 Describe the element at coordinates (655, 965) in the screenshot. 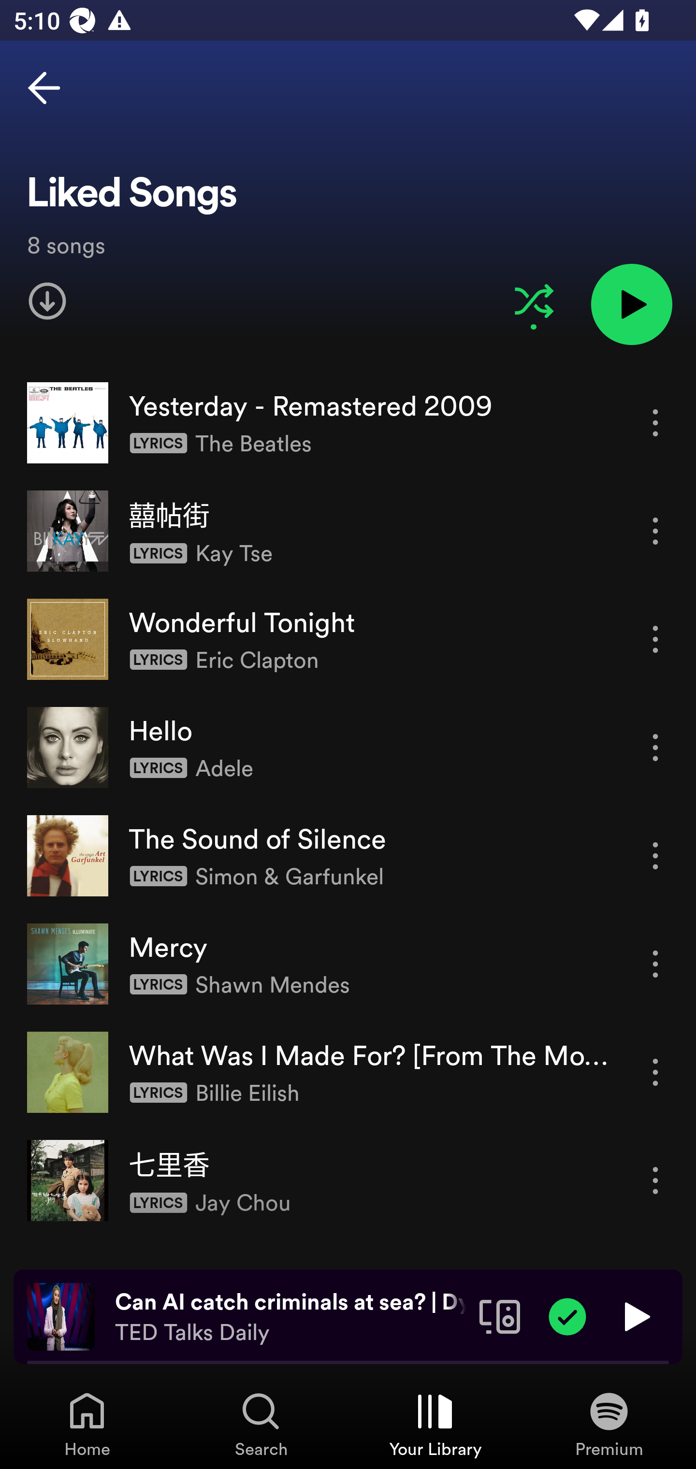

I see `More options for song Mercy` at that location.